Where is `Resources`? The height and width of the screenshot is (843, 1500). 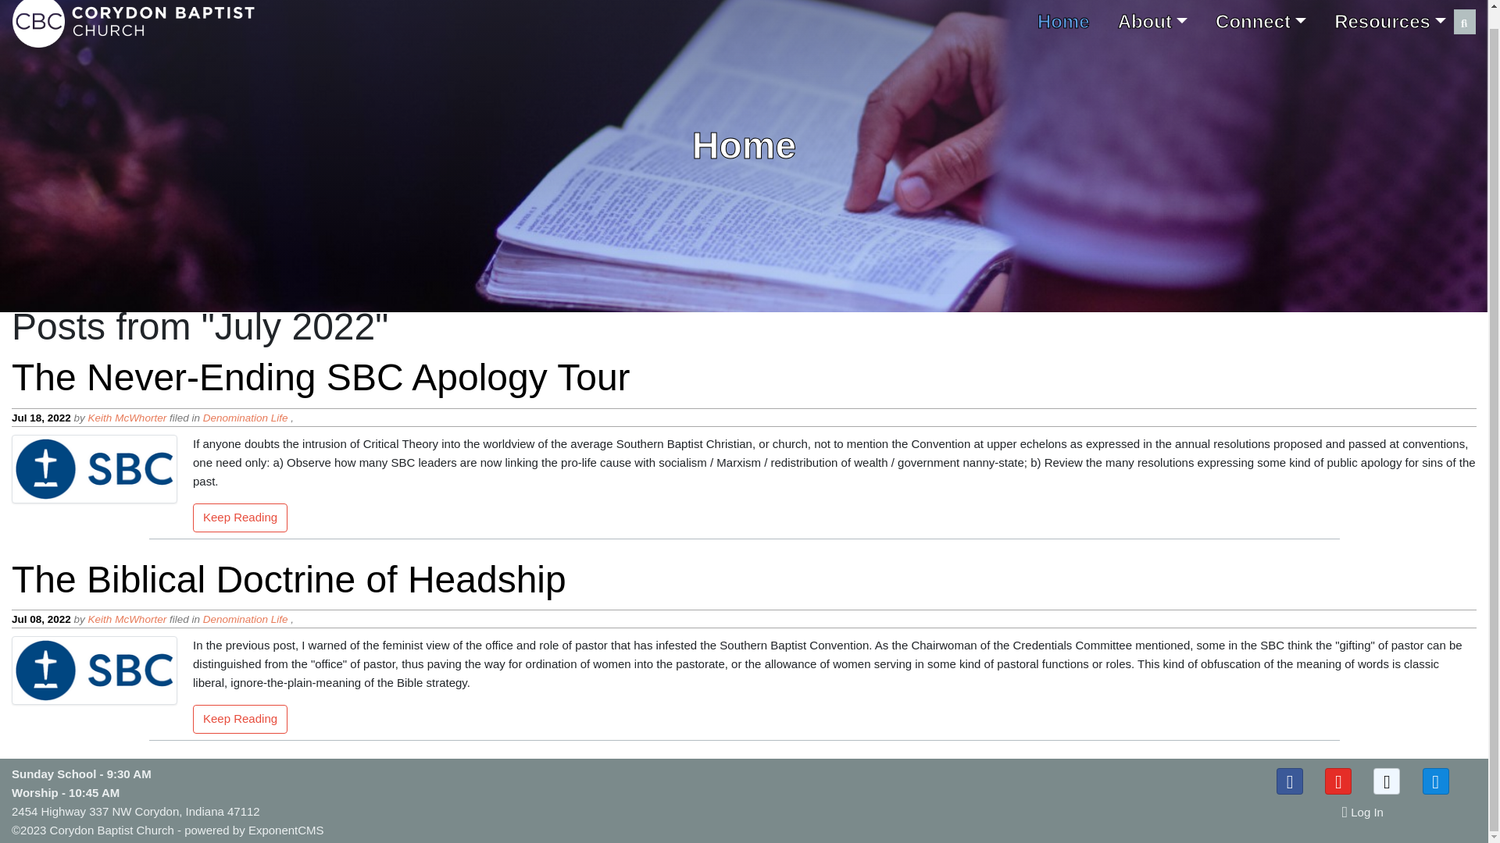 Resources is located at coordinates (1389, 22).